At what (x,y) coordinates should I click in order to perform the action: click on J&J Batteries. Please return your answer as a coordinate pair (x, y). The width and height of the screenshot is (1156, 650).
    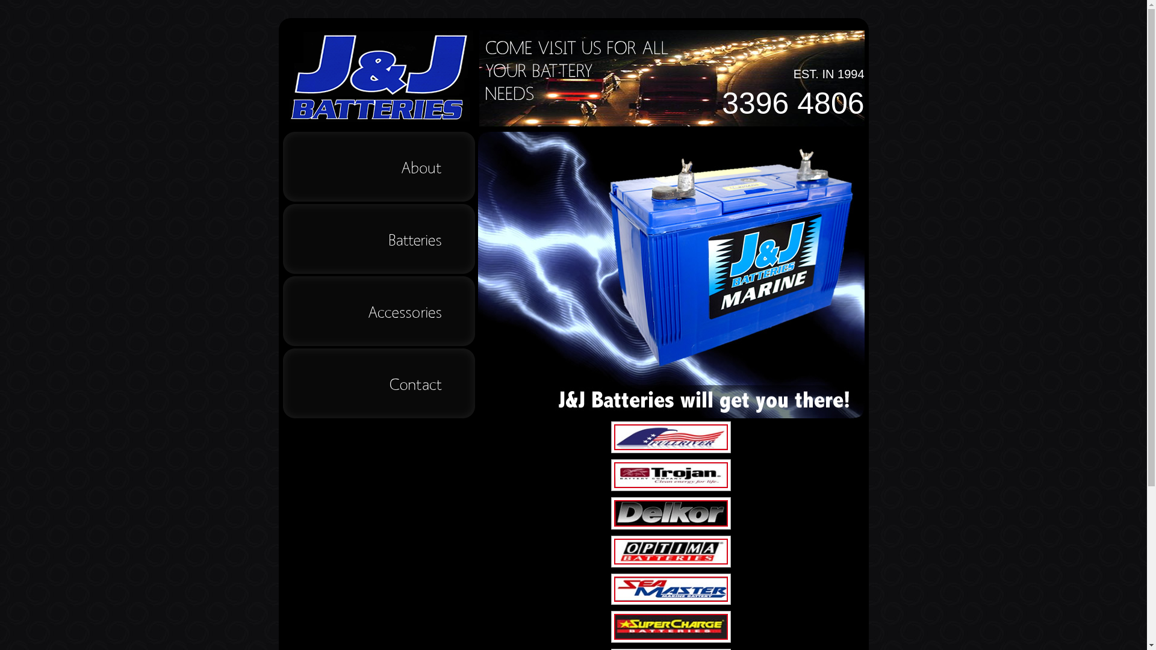
    Looking at the image, I should click on (379, 78).